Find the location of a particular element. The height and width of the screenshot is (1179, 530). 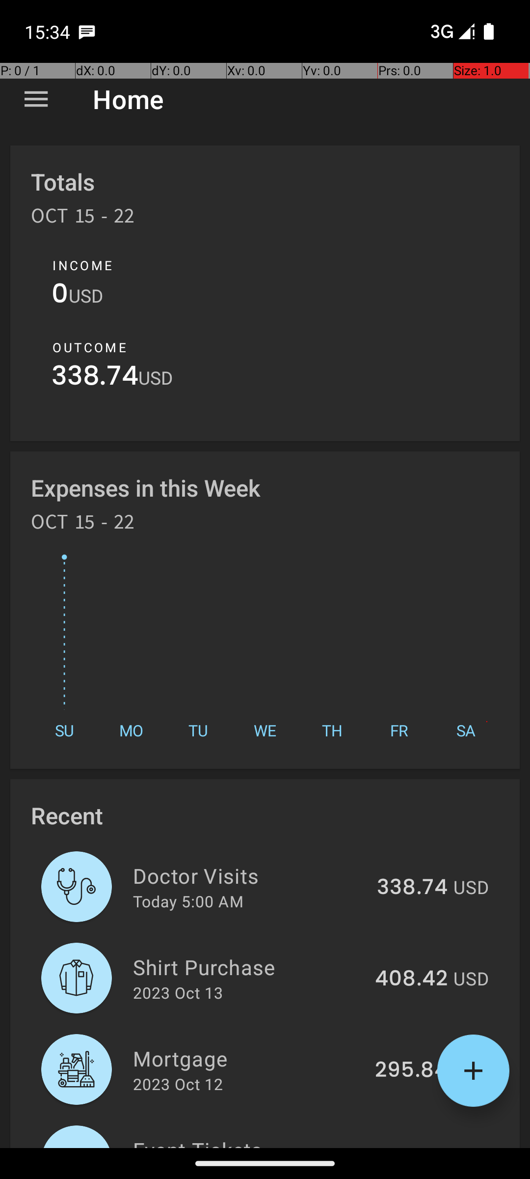

Expenses in this Week is located at coordinates (146, 487).